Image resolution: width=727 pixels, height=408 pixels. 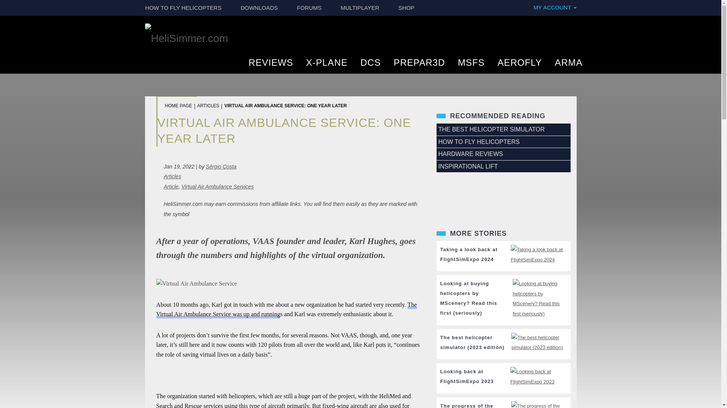 I want to click on DCS, so click(x=370, y=66).